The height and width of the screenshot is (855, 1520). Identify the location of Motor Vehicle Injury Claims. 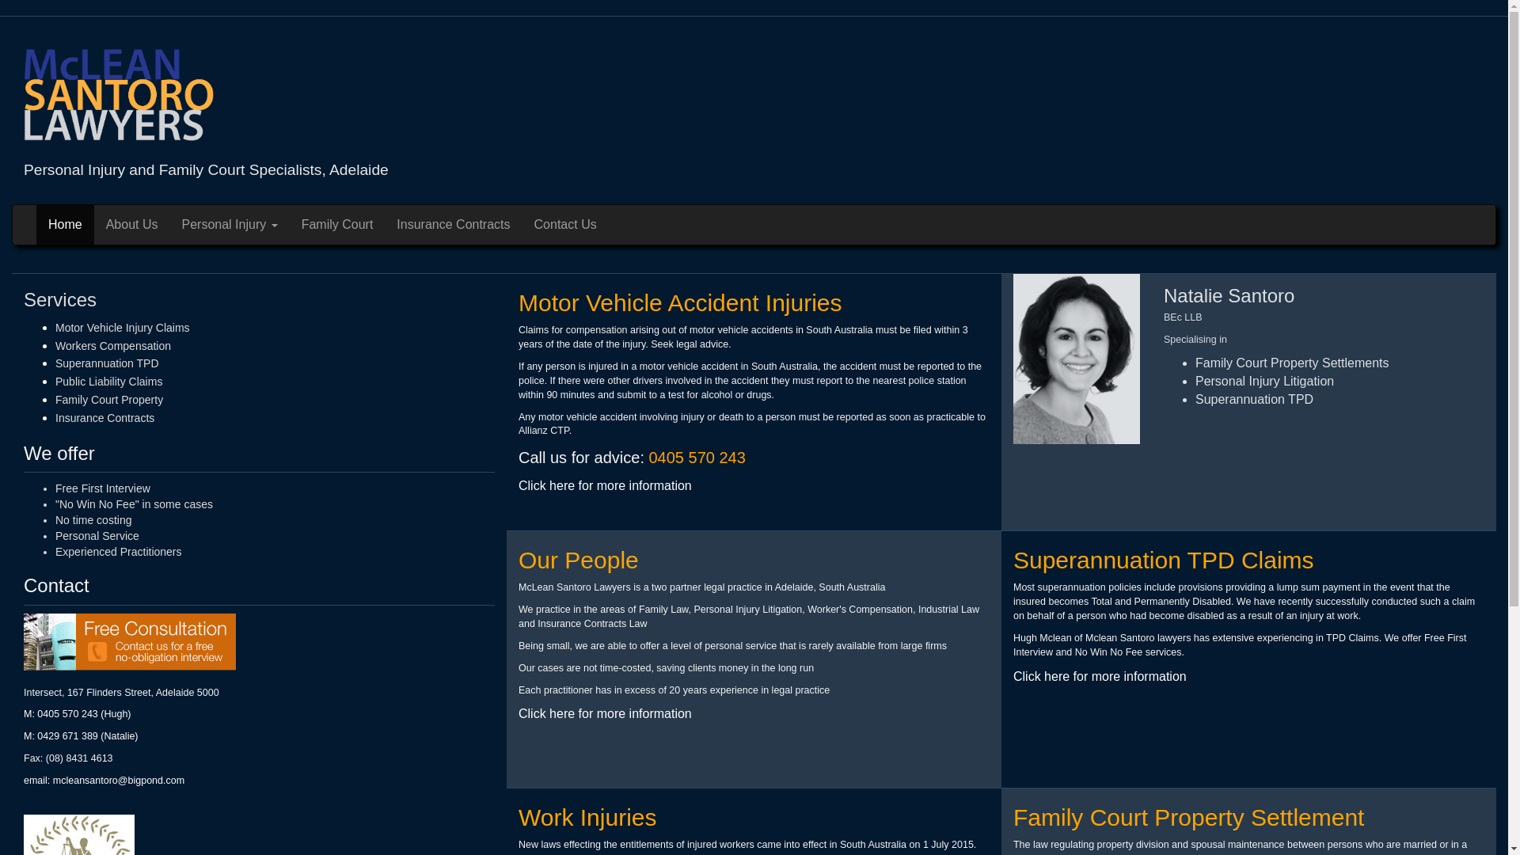
(123, 328).